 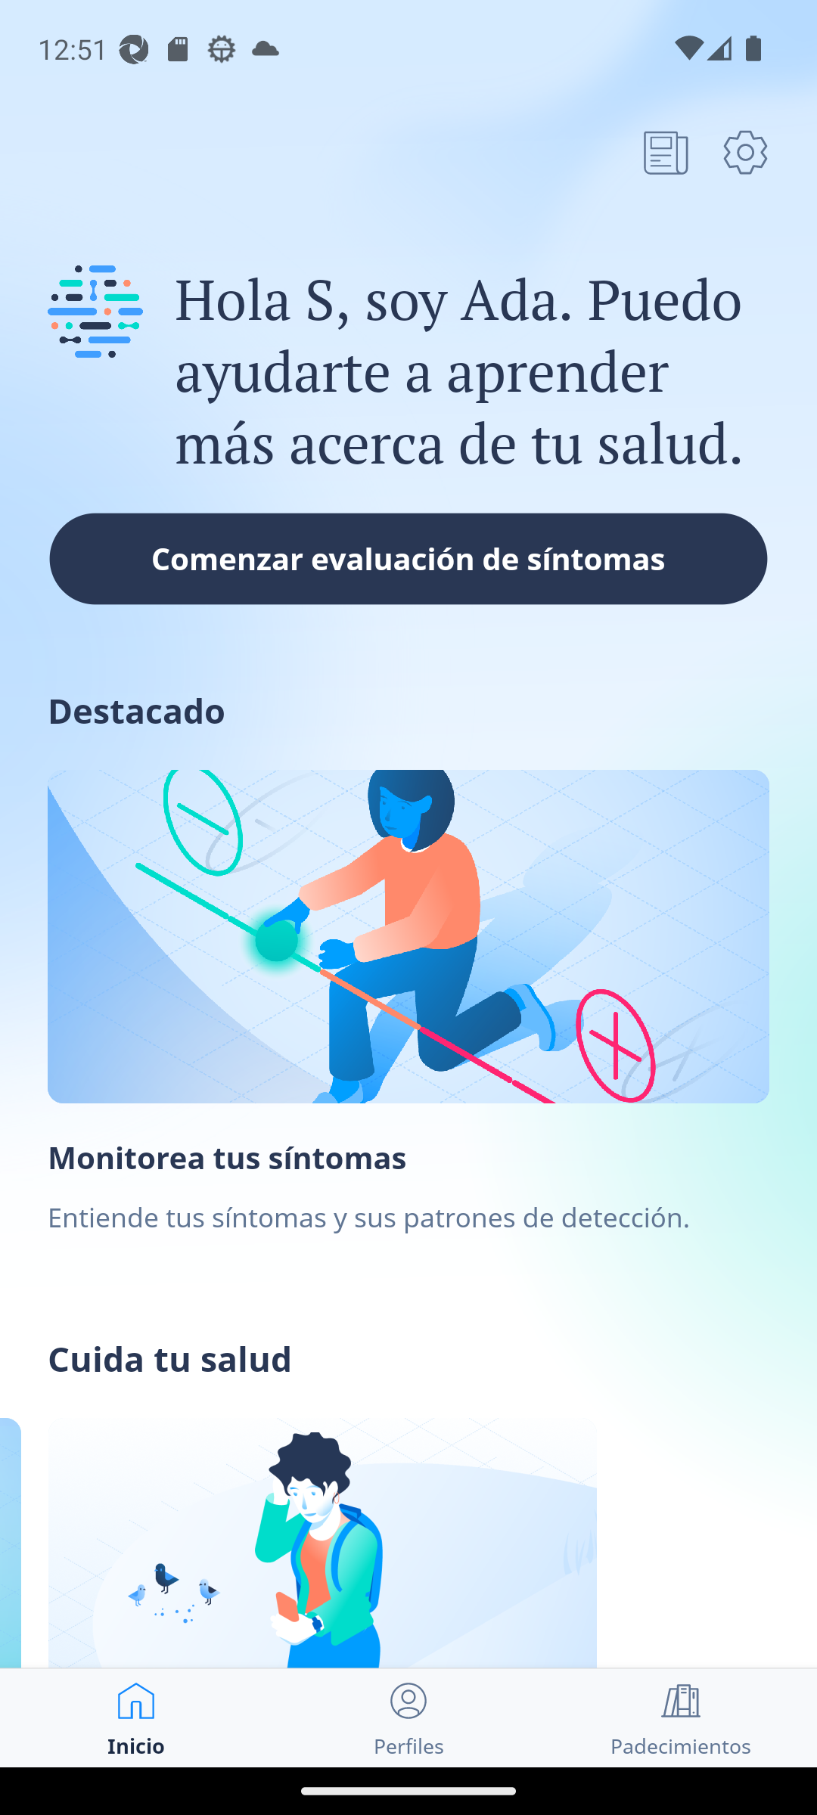 I want to click on Inicio, so click(x=136, y=1718).